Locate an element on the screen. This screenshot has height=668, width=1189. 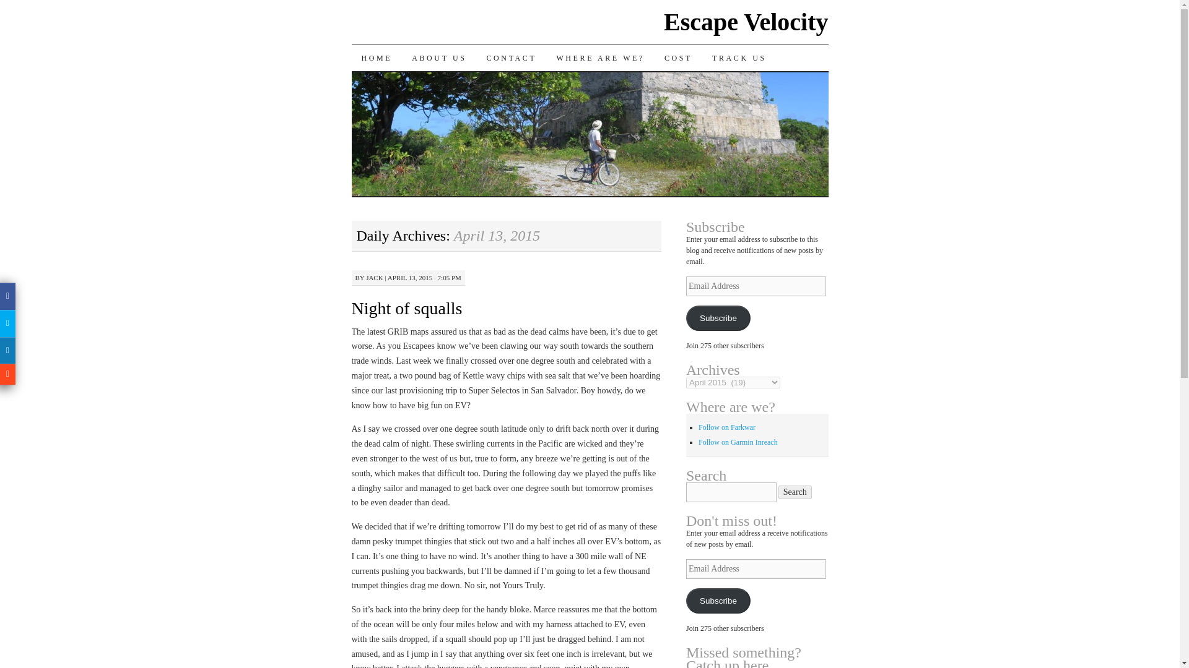
Follow on Farkwar is located at coordinates (727, 427).